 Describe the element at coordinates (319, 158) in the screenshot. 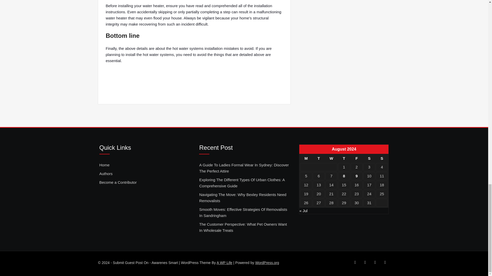

I see `Tuesday` at that location.